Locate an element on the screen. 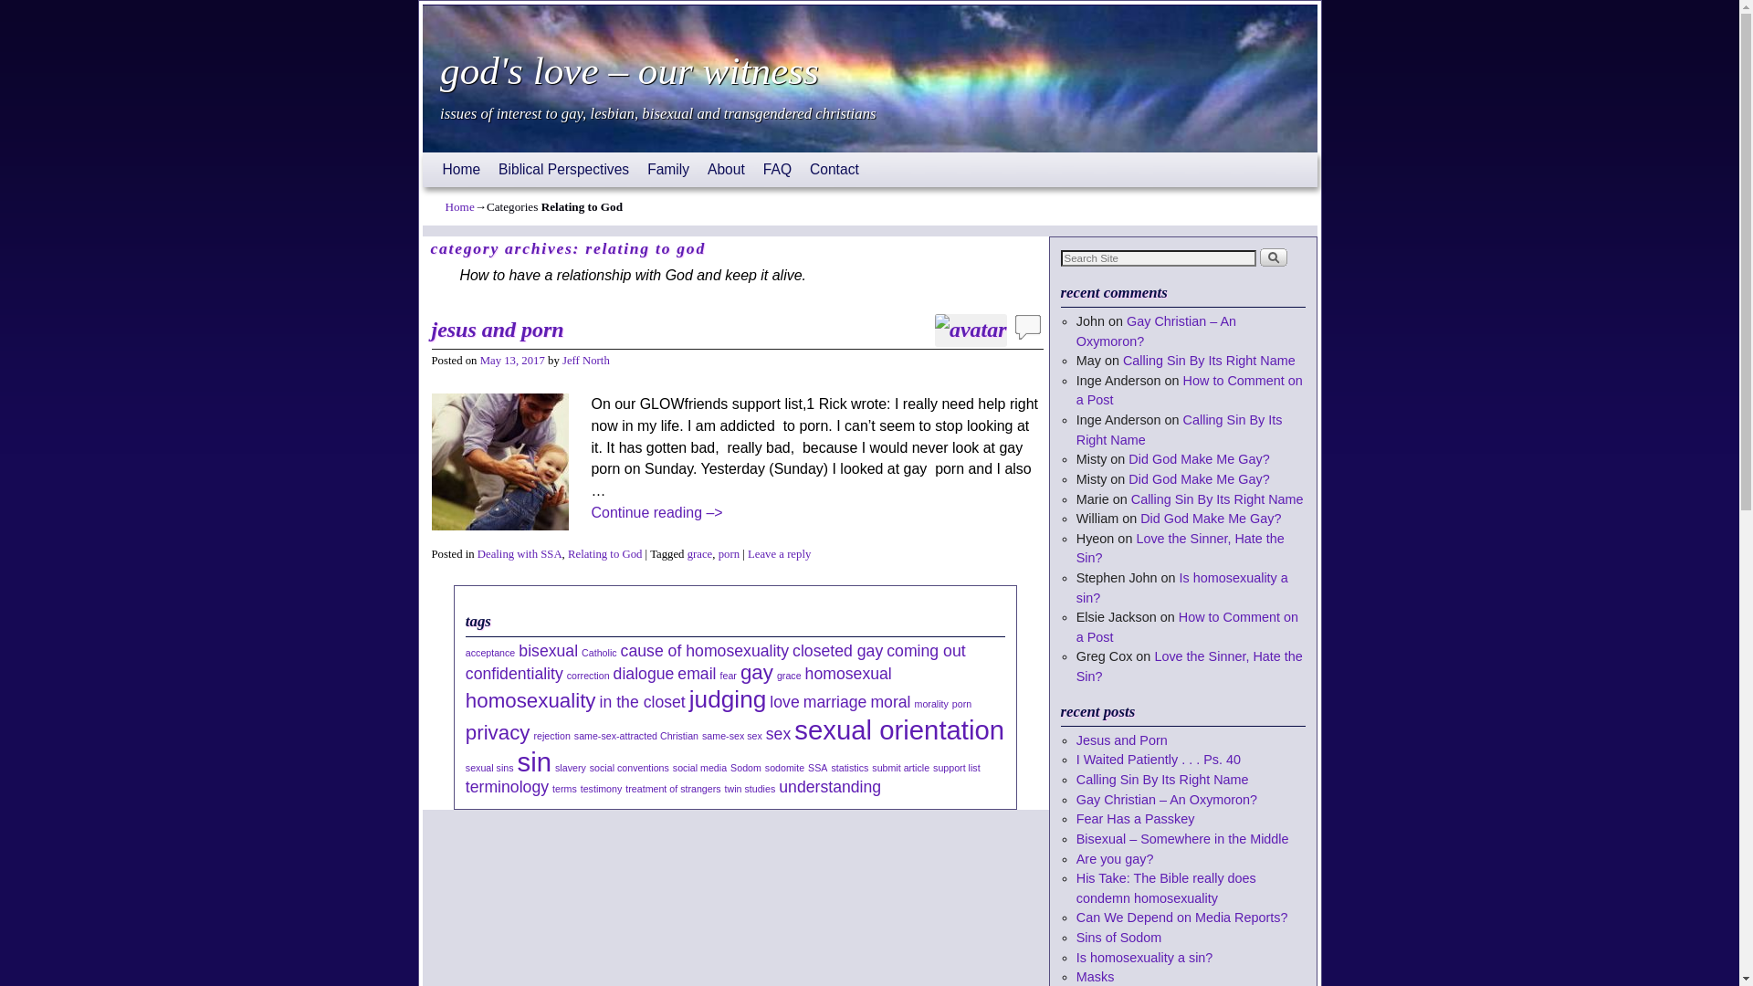  cause of homosexuality is located at coordinates (705, 651).